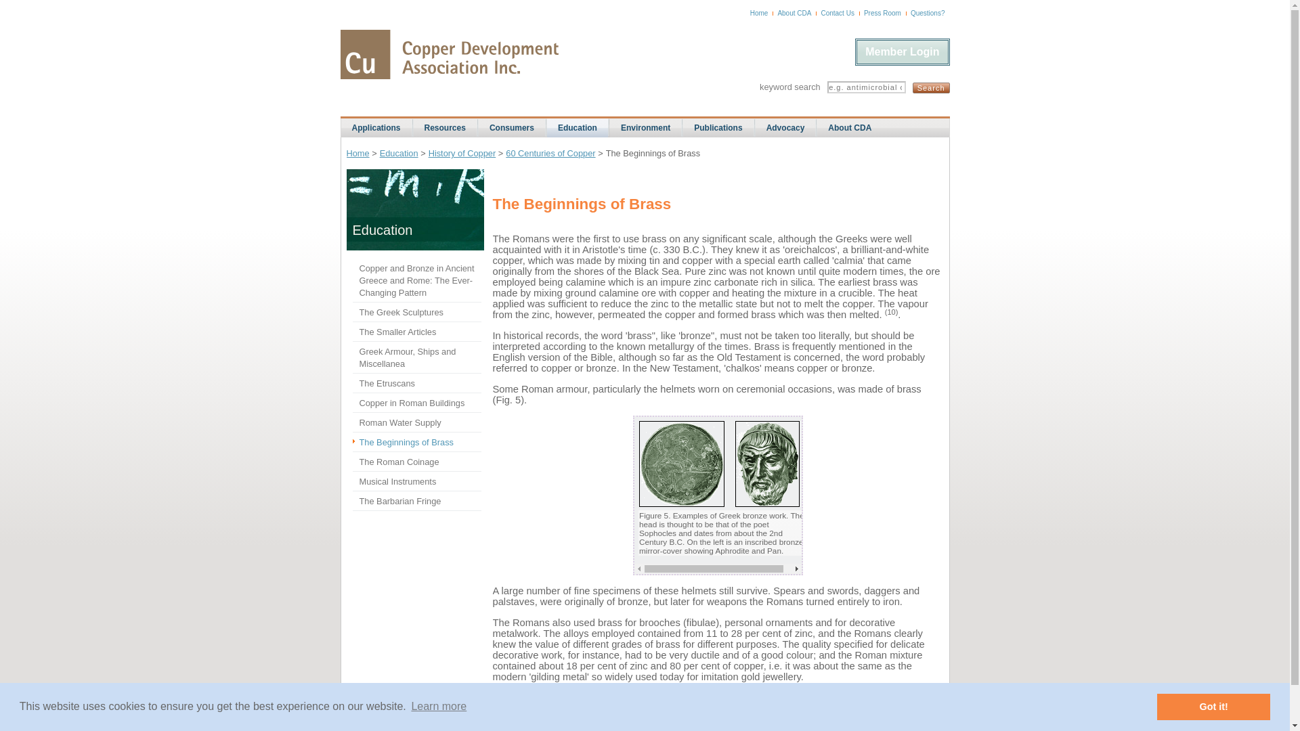 The height and width of the screenshot is (731, 1300). Describe the element at coordinates (931, 88) in the screenshot. I see `Search` at that location.